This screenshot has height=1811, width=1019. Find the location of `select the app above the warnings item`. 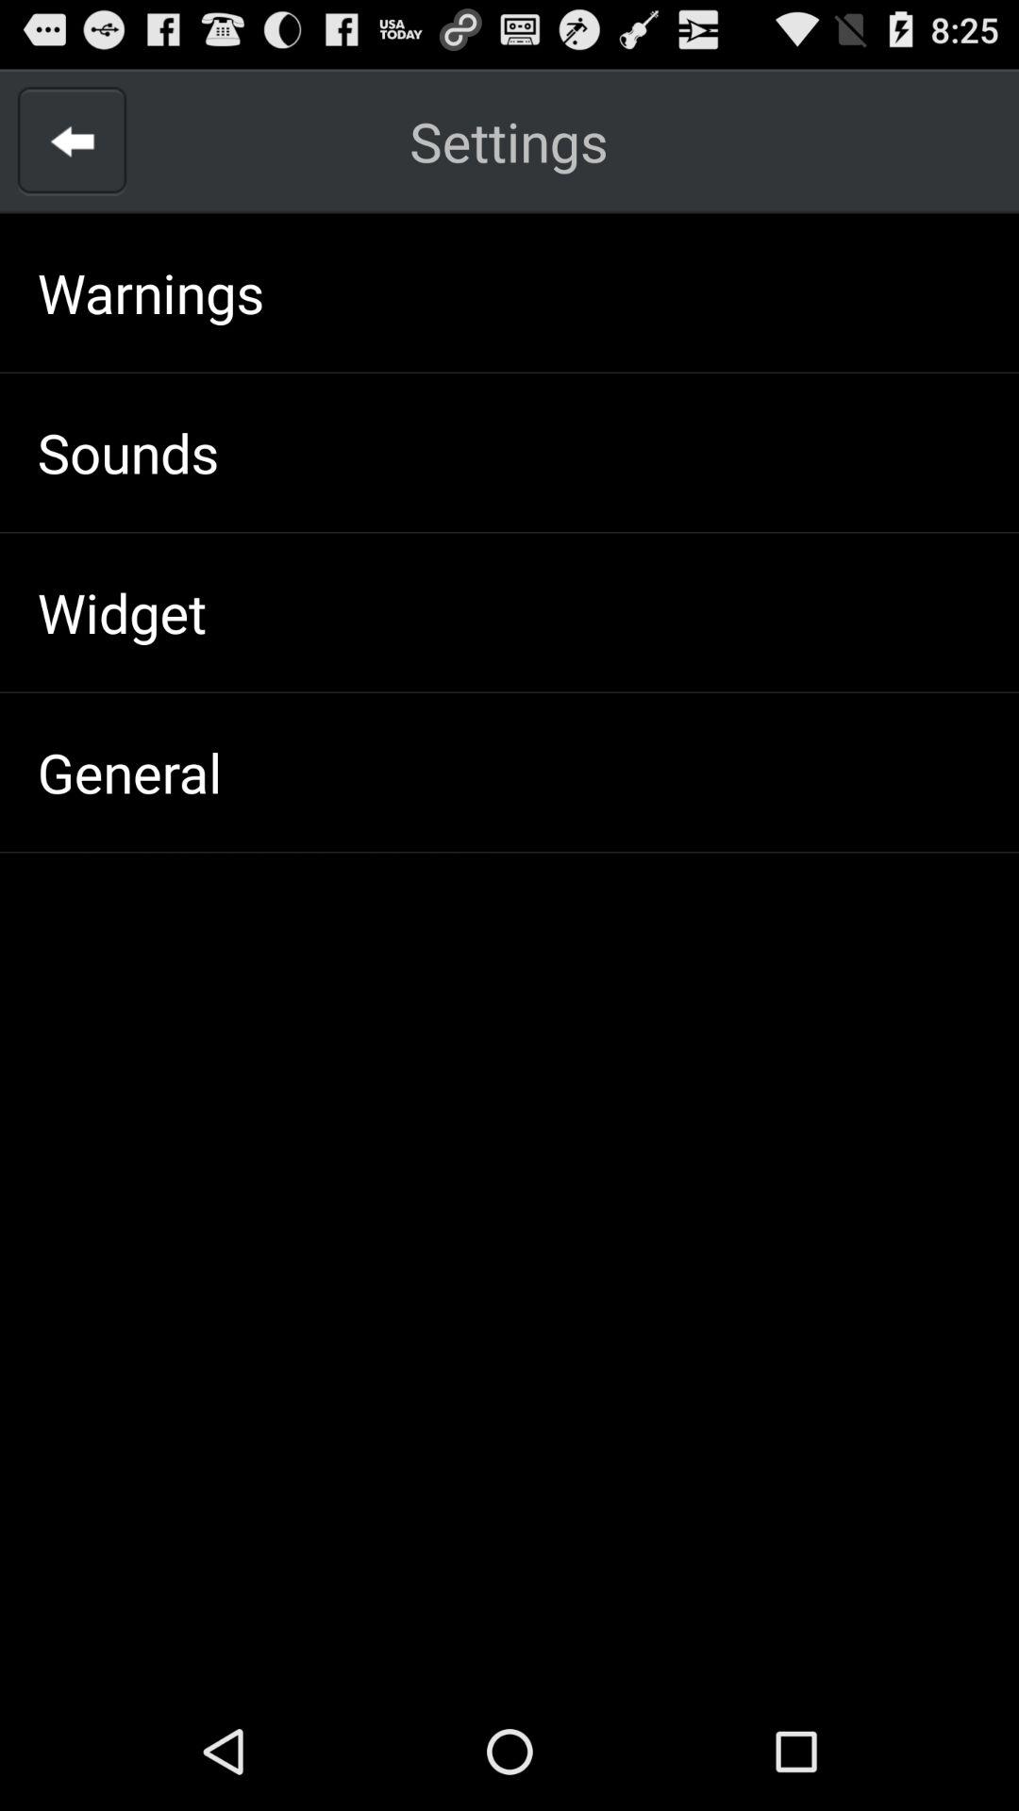

select the app above the warnings item is located at coordinates (72, 141).